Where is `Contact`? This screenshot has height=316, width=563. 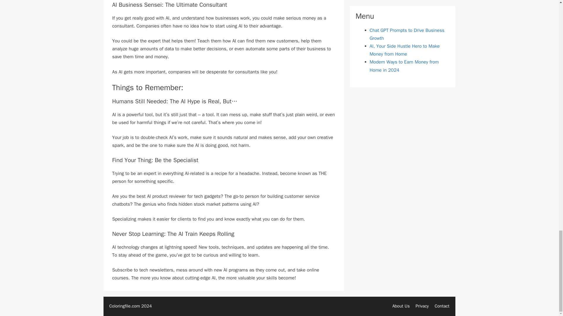
Contact is located at coordinates (442, 306).